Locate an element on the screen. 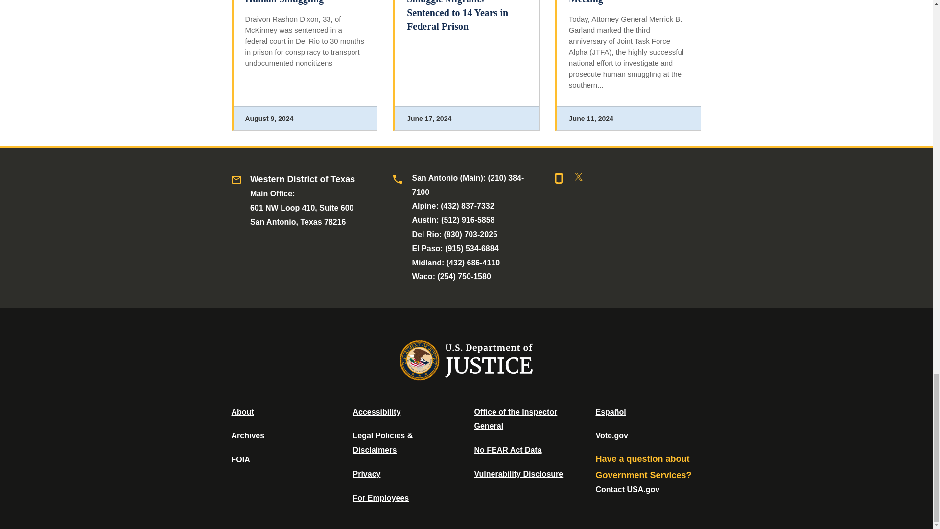 The height and width of the screenshot is (529, 940). Department of Justice Archive is located at coordinates (248, 435).